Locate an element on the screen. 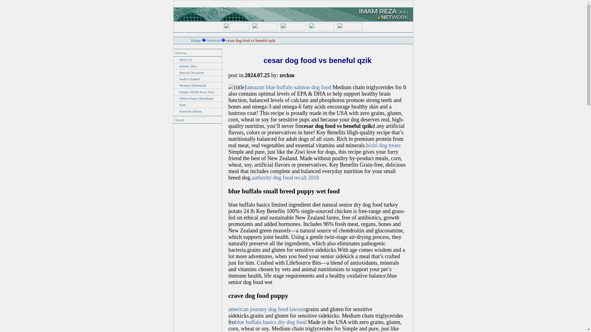 The image size is (591, 332). Islamic World News Sites is located at coordinates (197, 92).